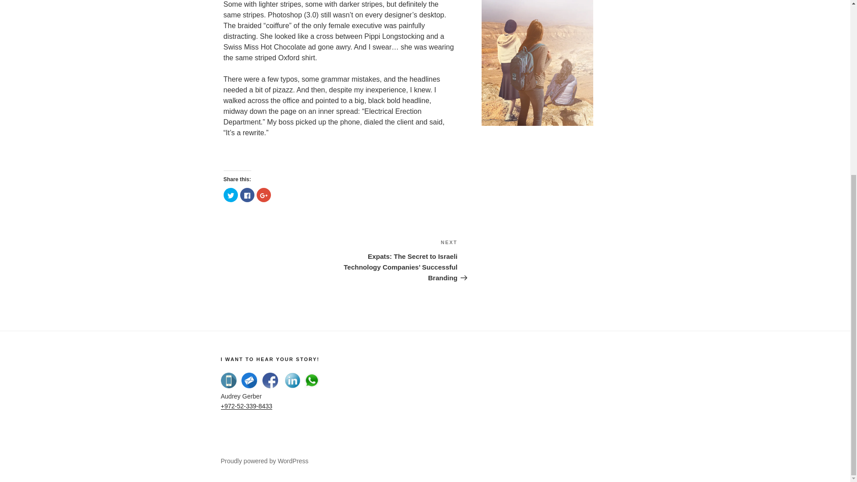 This screenshot has height=482, width=857. I want to click on Click to share on Facebook, so click(247, 195).